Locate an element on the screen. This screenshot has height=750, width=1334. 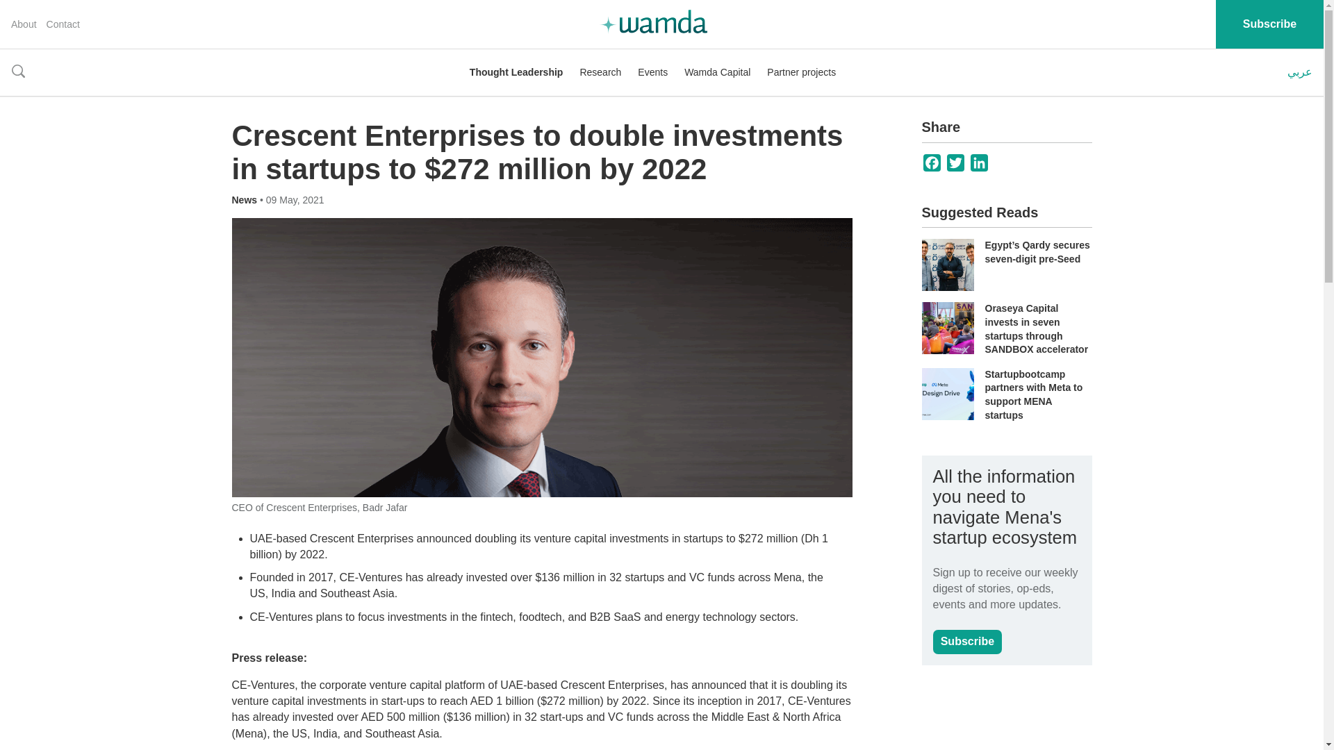
Subscribe is located at coordinates (967, 642).